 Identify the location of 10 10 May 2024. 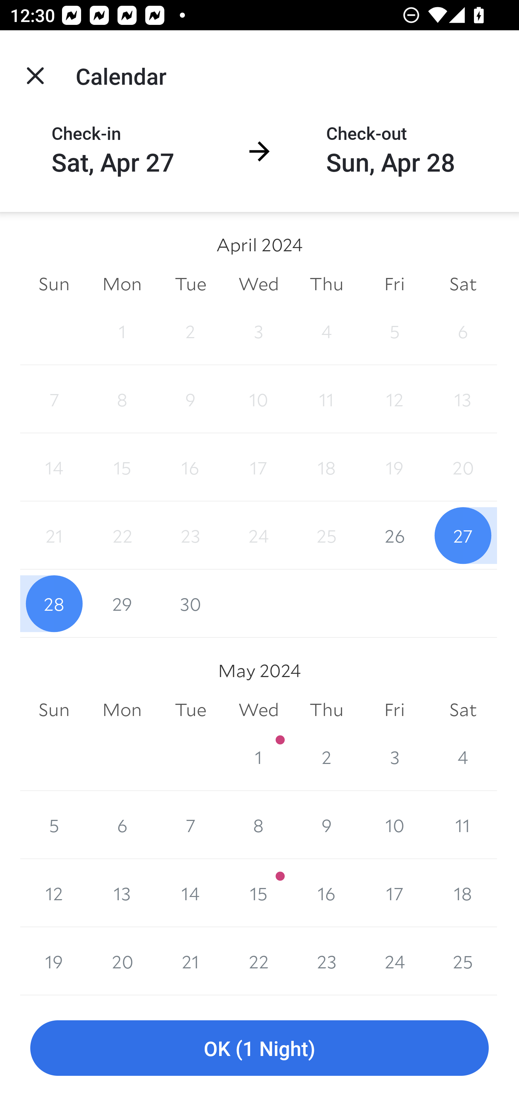
(394, 825).